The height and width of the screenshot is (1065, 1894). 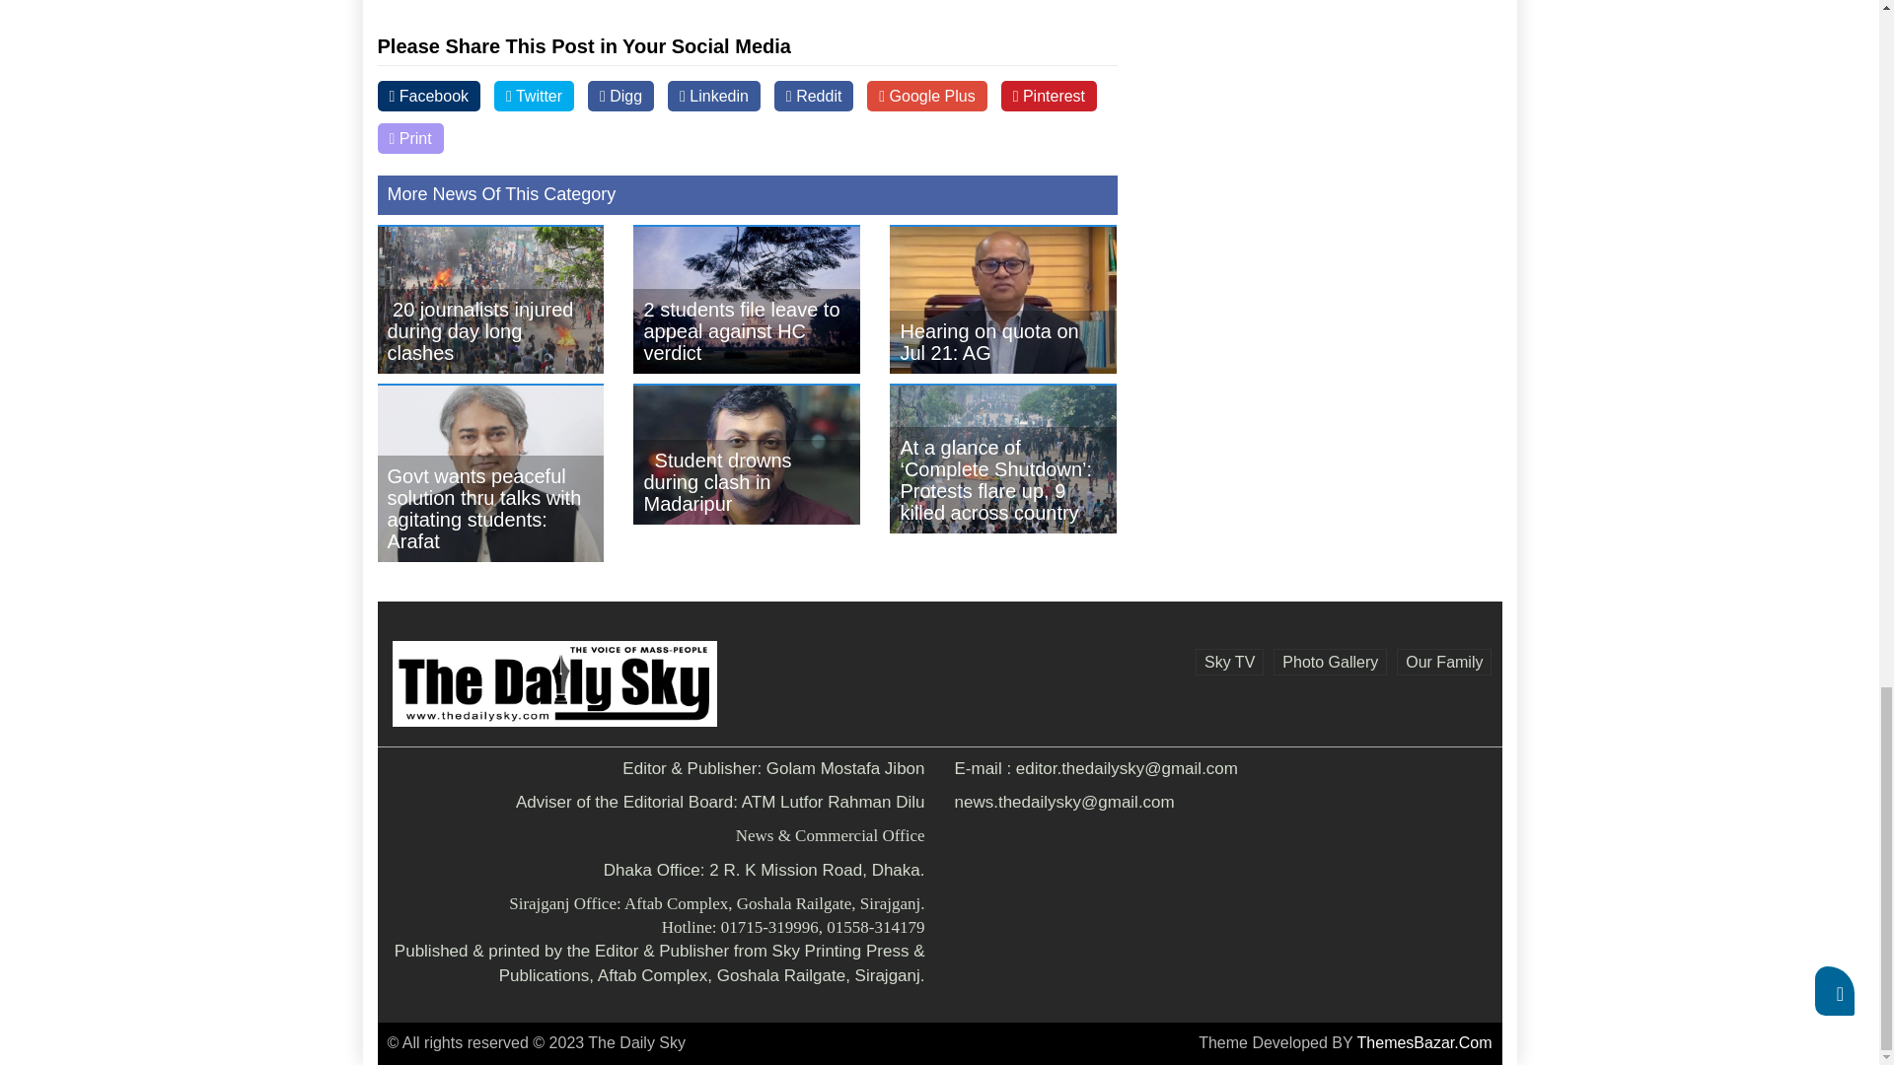 What do you see at coordinates (619, 97) in the screenshot?
I see `Digg` at bounding box center [619, 97].